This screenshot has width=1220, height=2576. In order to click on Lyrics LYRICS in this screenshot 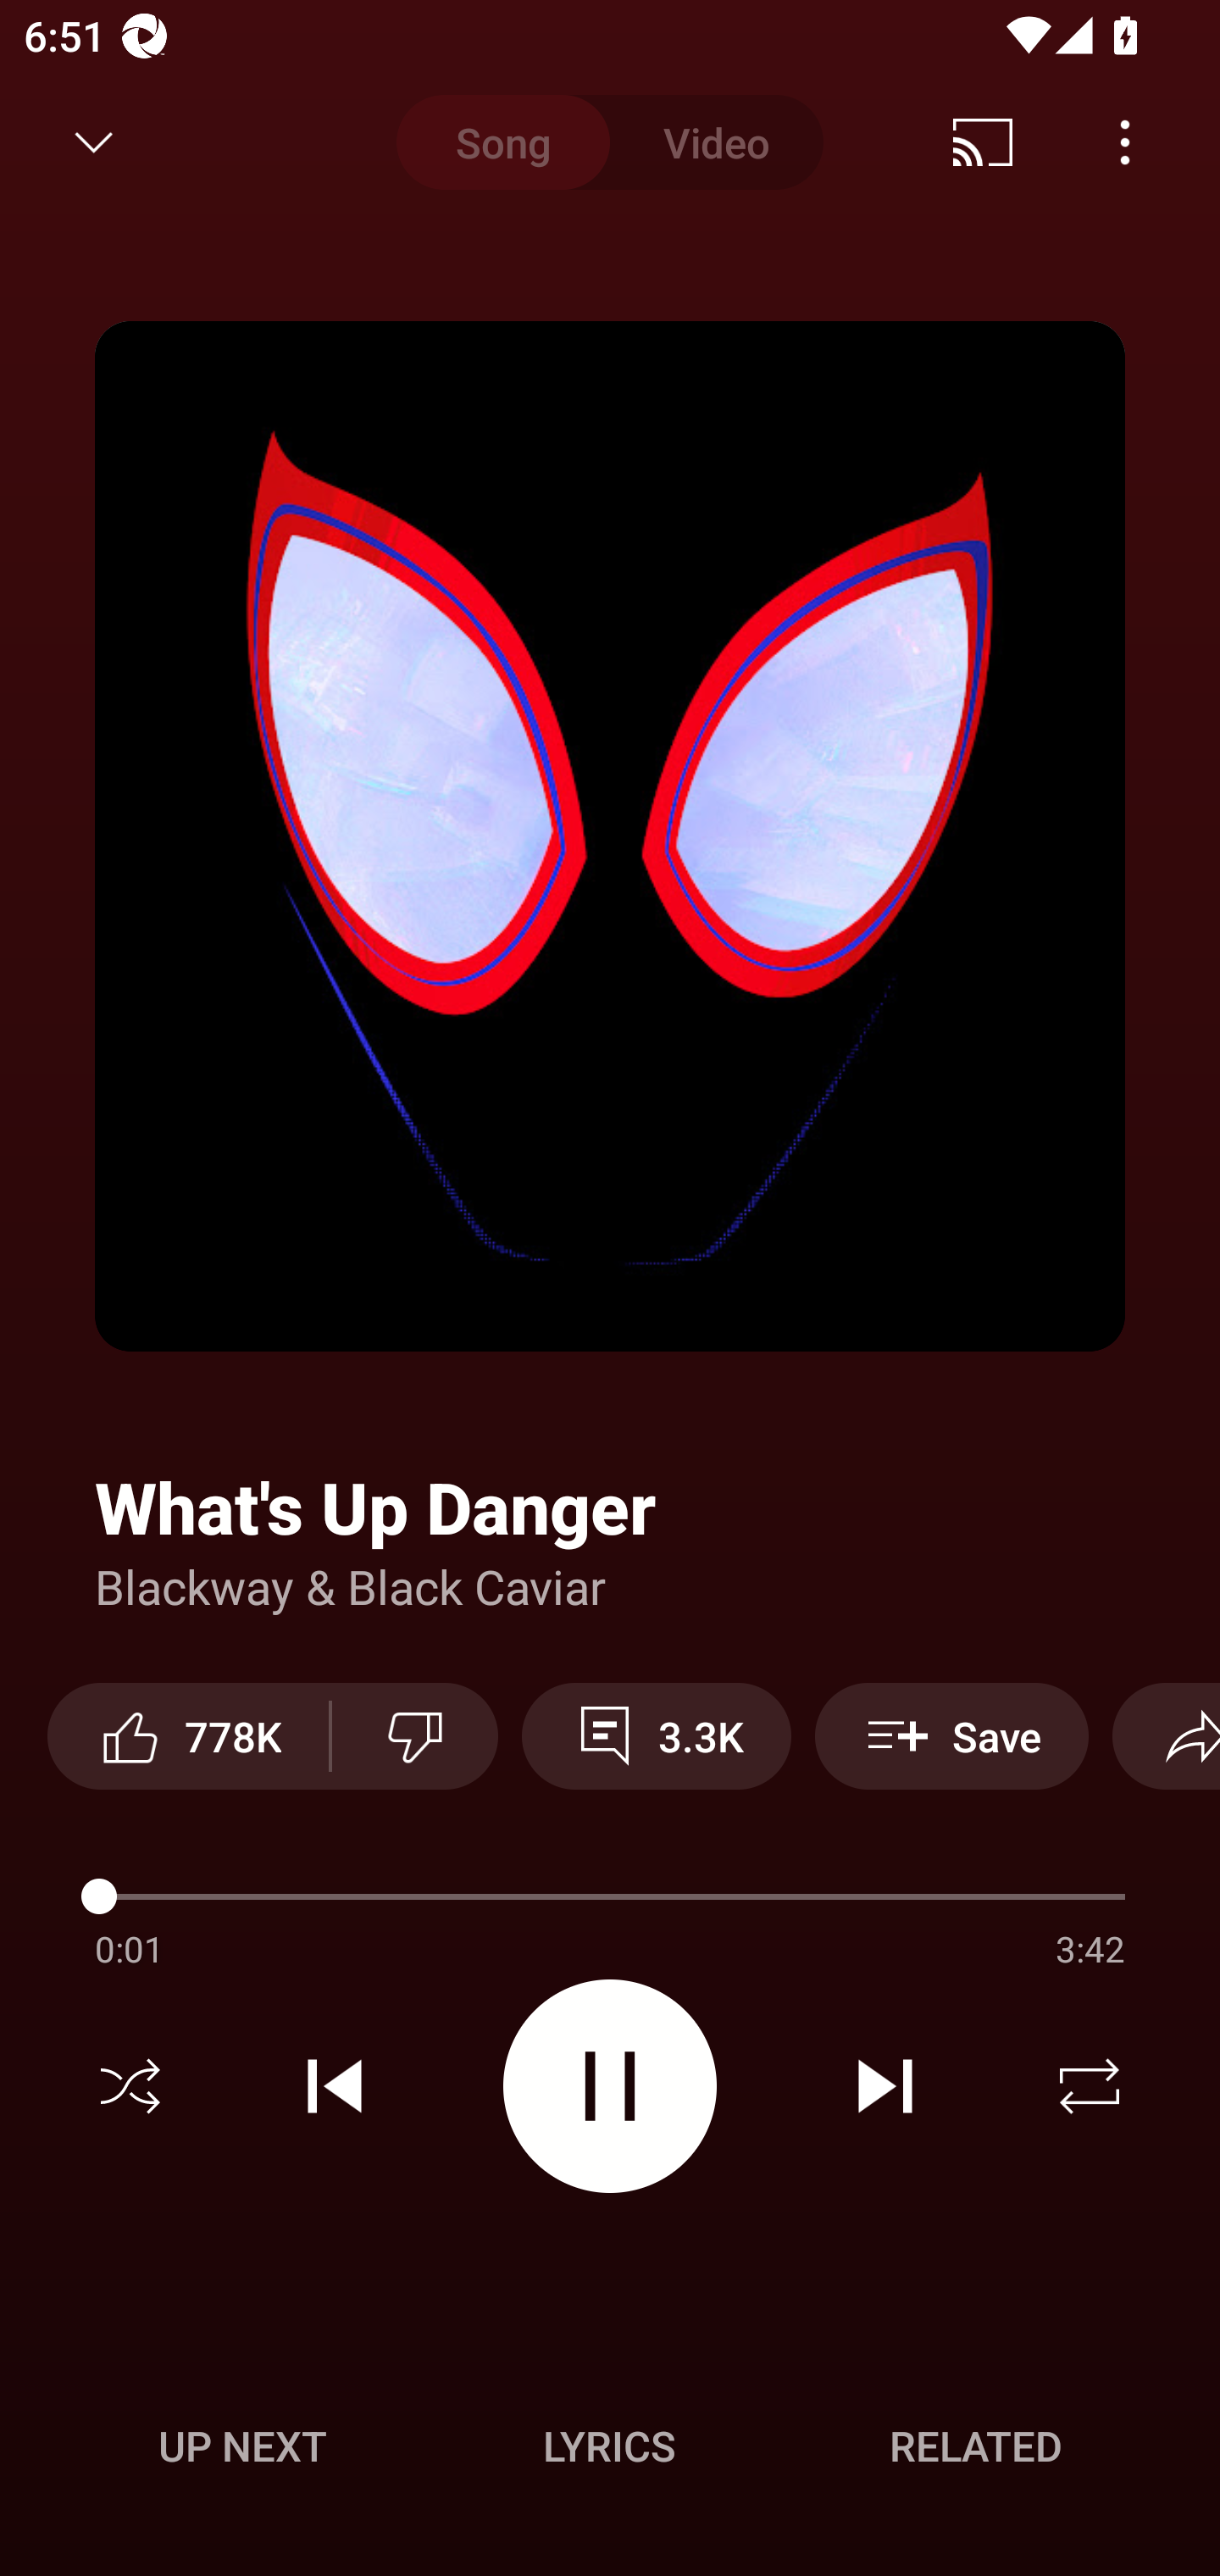, I will do `click(609, 2446)`.